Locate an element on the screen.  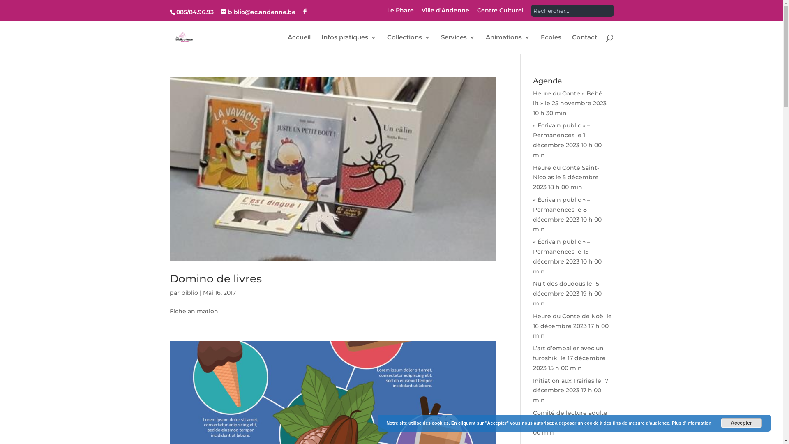
Services is located at coordinates (458, 44).